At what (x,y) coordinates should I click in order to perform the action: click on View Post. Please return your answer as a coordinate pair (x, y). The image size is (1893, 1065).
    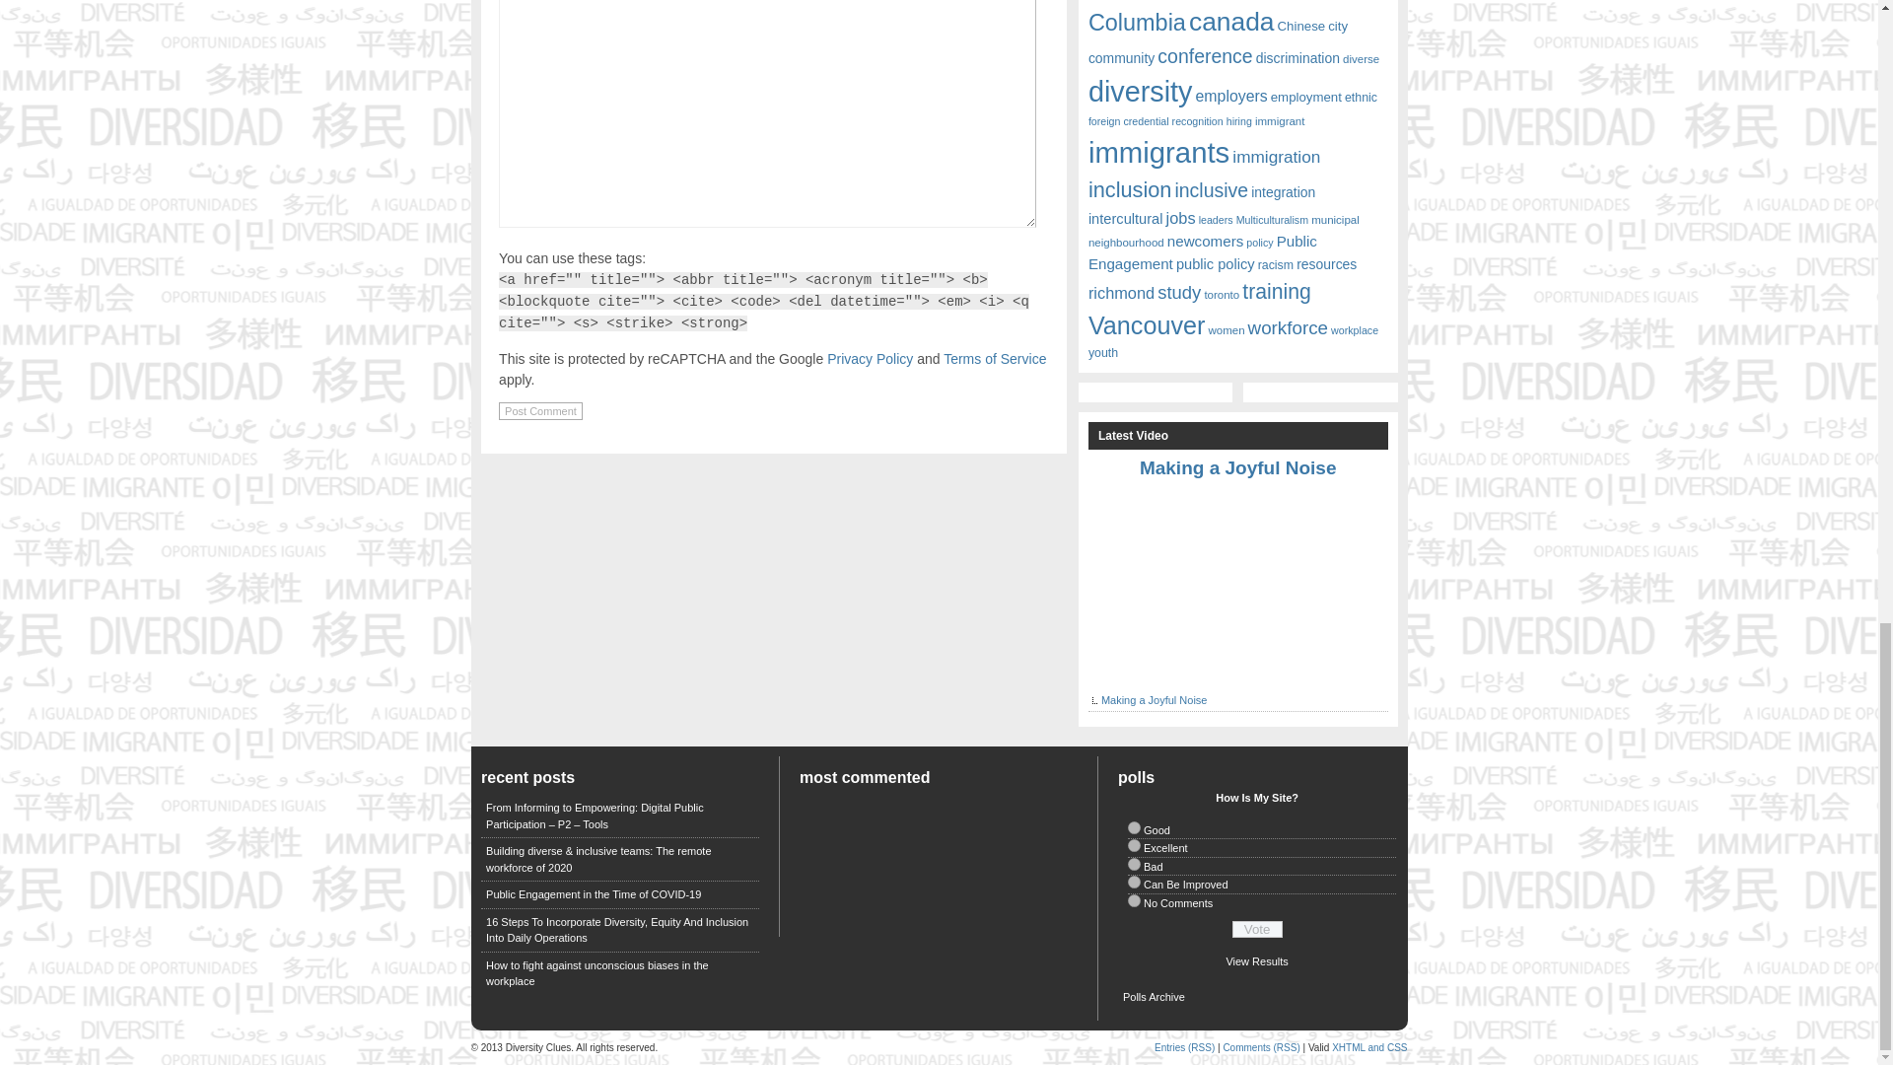
    Looking at the image, I should click on (1237, 467).